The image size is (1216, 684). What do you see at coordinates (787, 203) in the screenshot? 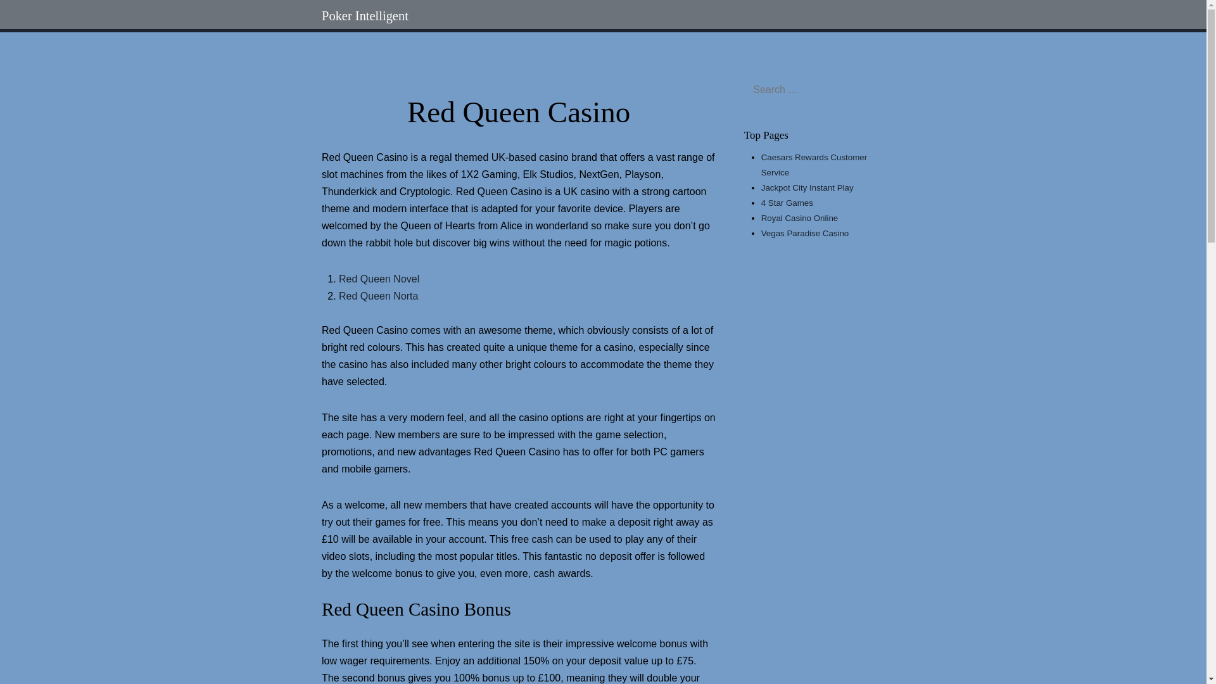
I see `4 Star Games` at bounding box center [787, 203].